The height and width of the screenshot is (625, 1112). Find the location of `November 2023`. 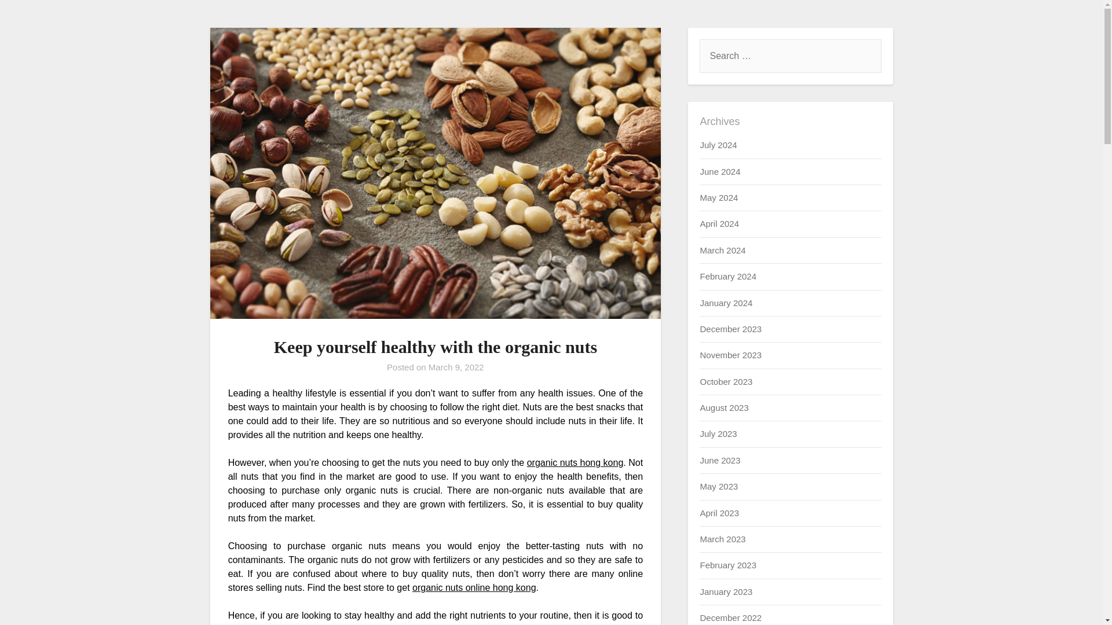

November 2023 is located at coordinates (730, 355).